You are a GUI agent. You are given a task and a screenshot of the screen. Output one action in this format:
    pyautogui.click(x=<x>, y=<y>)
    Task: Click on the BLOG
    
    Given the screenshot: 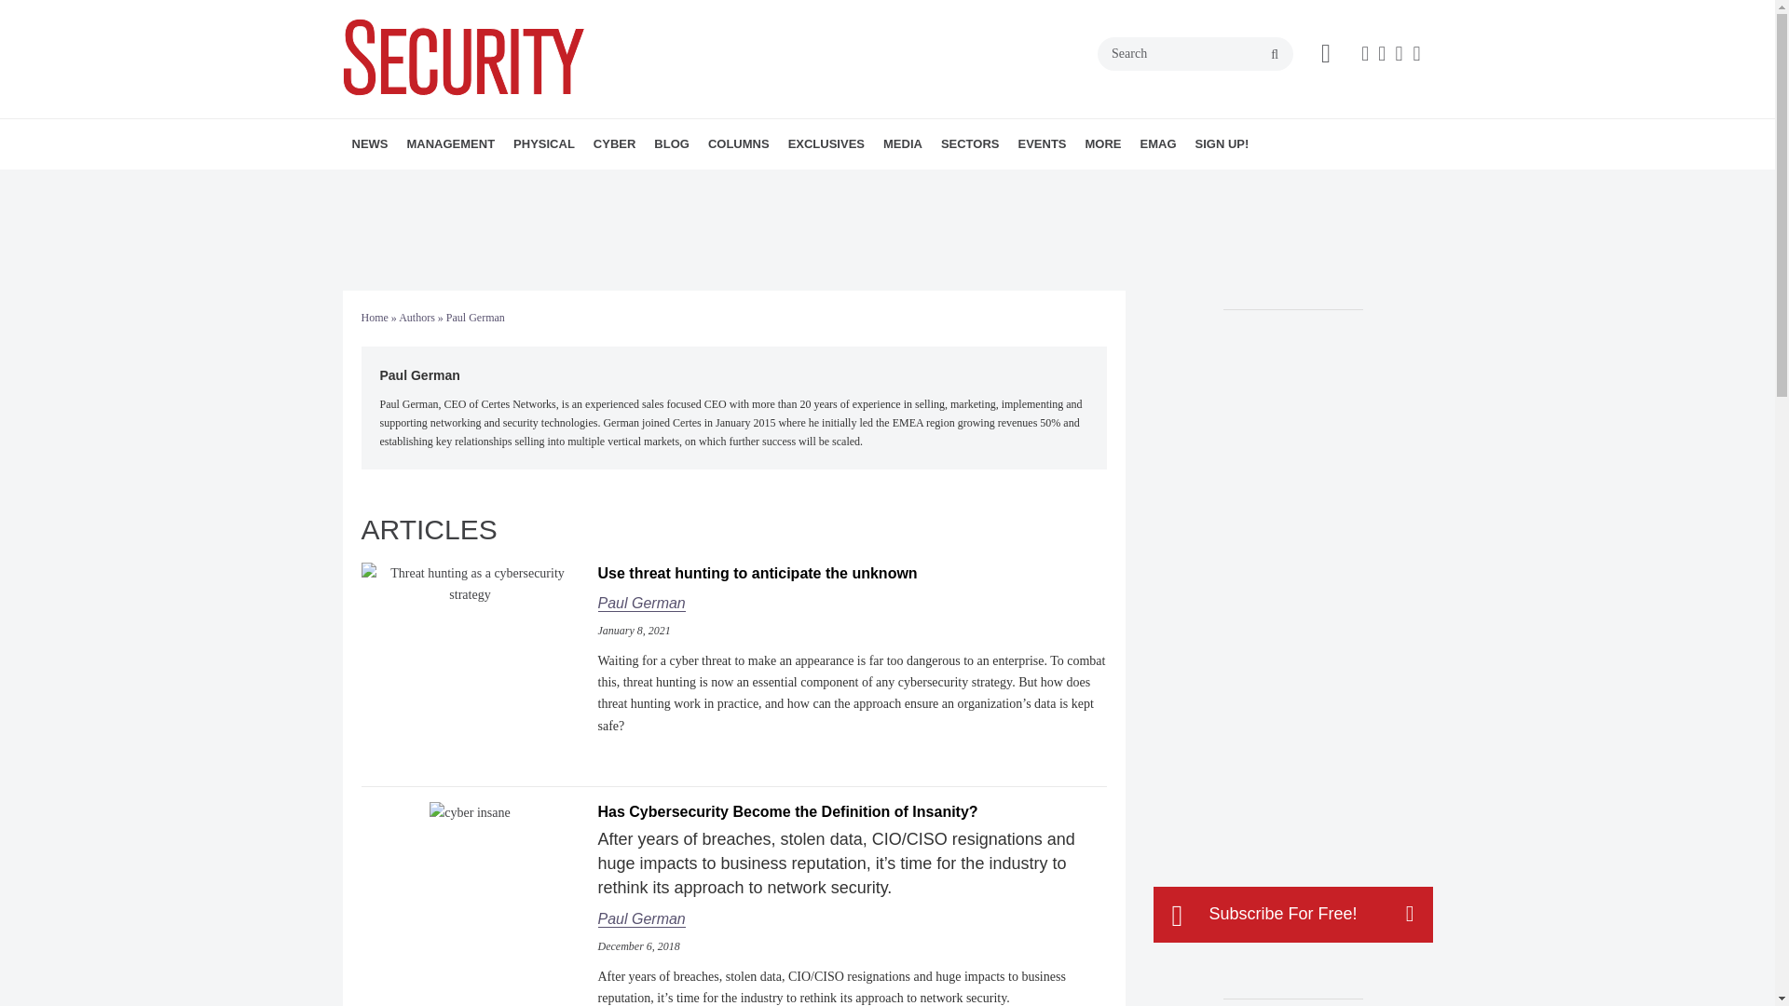 What is the action you would take?
    pyautogui.click(x=671, y=144)
    